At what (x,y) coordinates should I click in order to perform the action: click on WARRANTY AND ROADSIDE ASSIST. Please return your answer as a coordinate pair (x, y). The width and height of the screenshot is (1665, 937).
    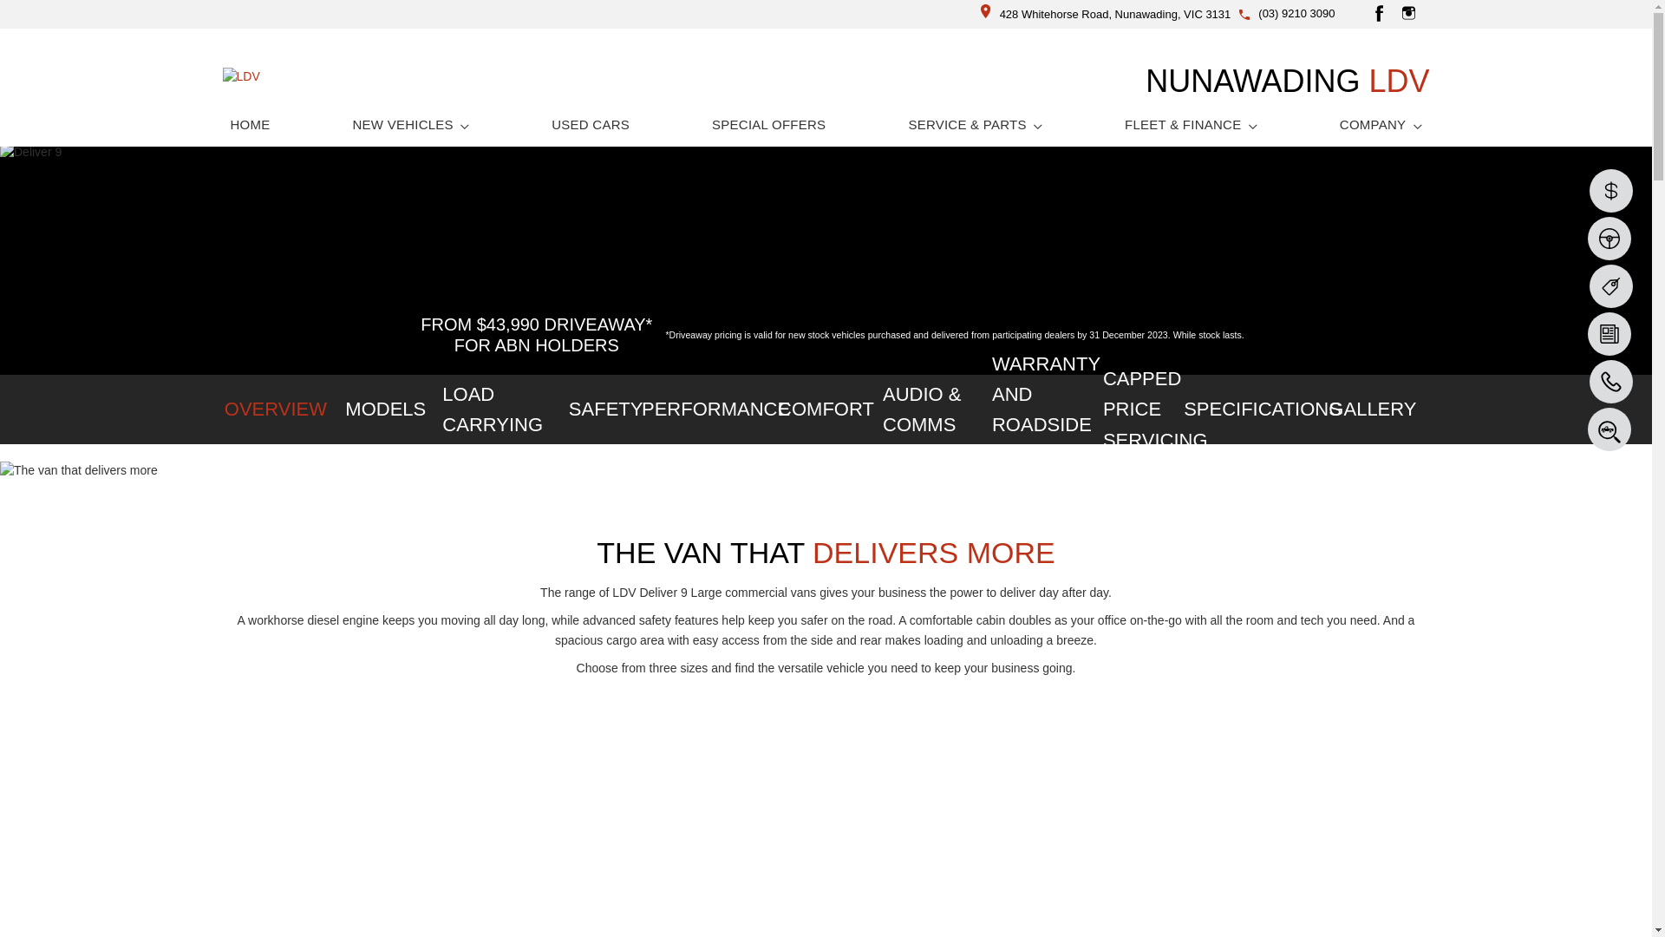
    Looking at the image, I should click on (1046, 410).